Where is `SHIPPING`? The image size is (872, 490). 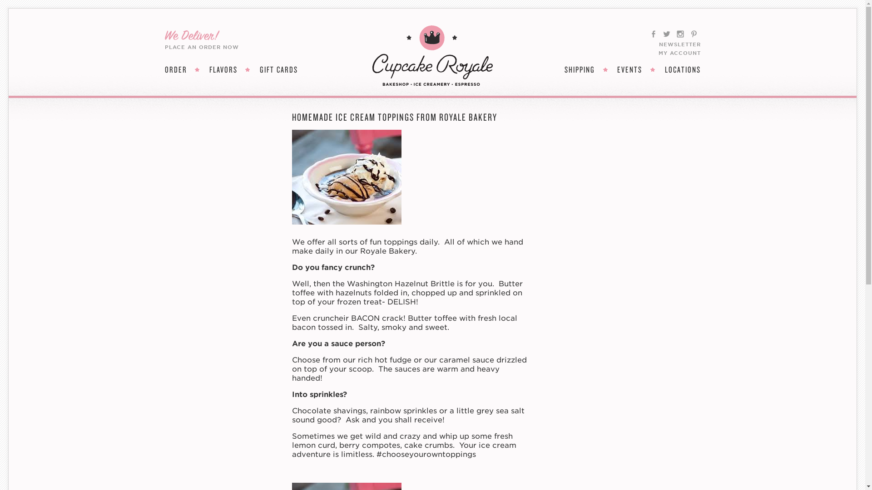
SHIPPING is located at coordinates (580, 70).